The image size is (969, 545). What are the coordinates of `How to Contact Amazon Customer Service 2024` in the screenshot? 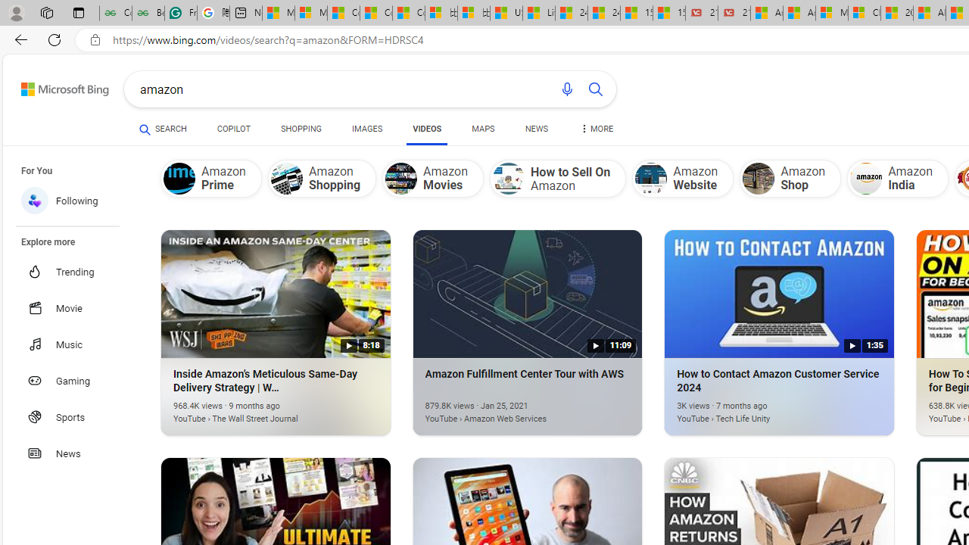 It's located at (756, 410).